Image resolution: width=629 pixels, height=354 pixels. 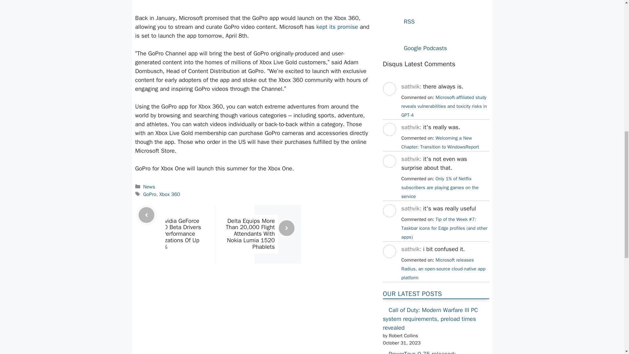 What do you see at coordinates (389, 223) in the screenshot?
I see `sathvik` at bounding box center [389, 223].